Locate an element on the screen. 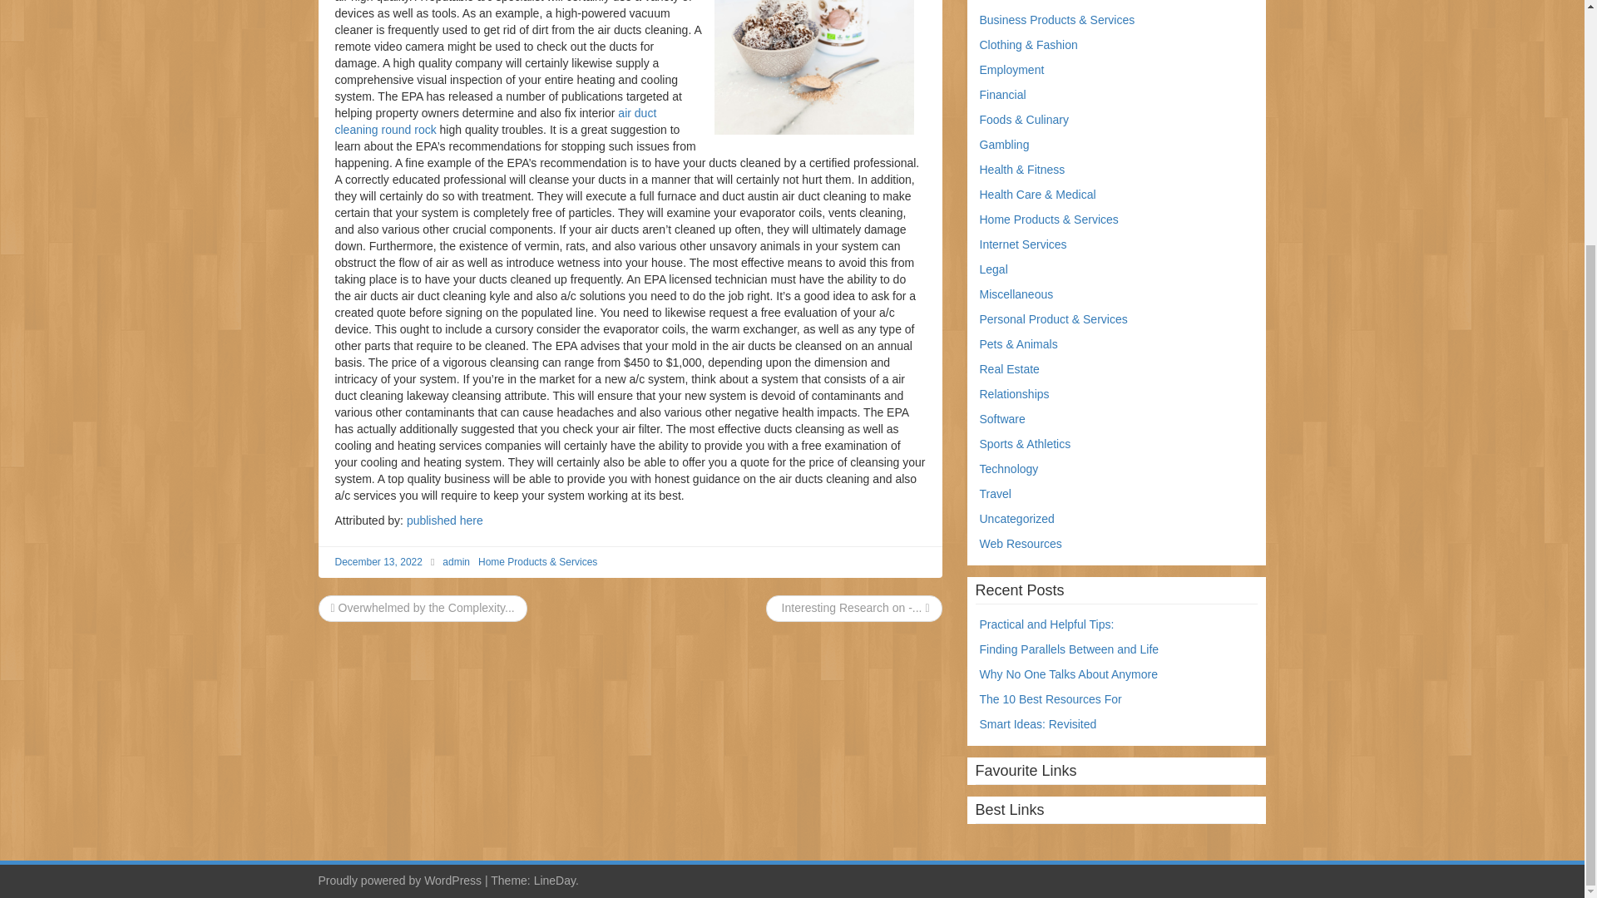 The height and width of the screenshot is (898, 1597). Web Resources is located at coordinates (1021, 544).